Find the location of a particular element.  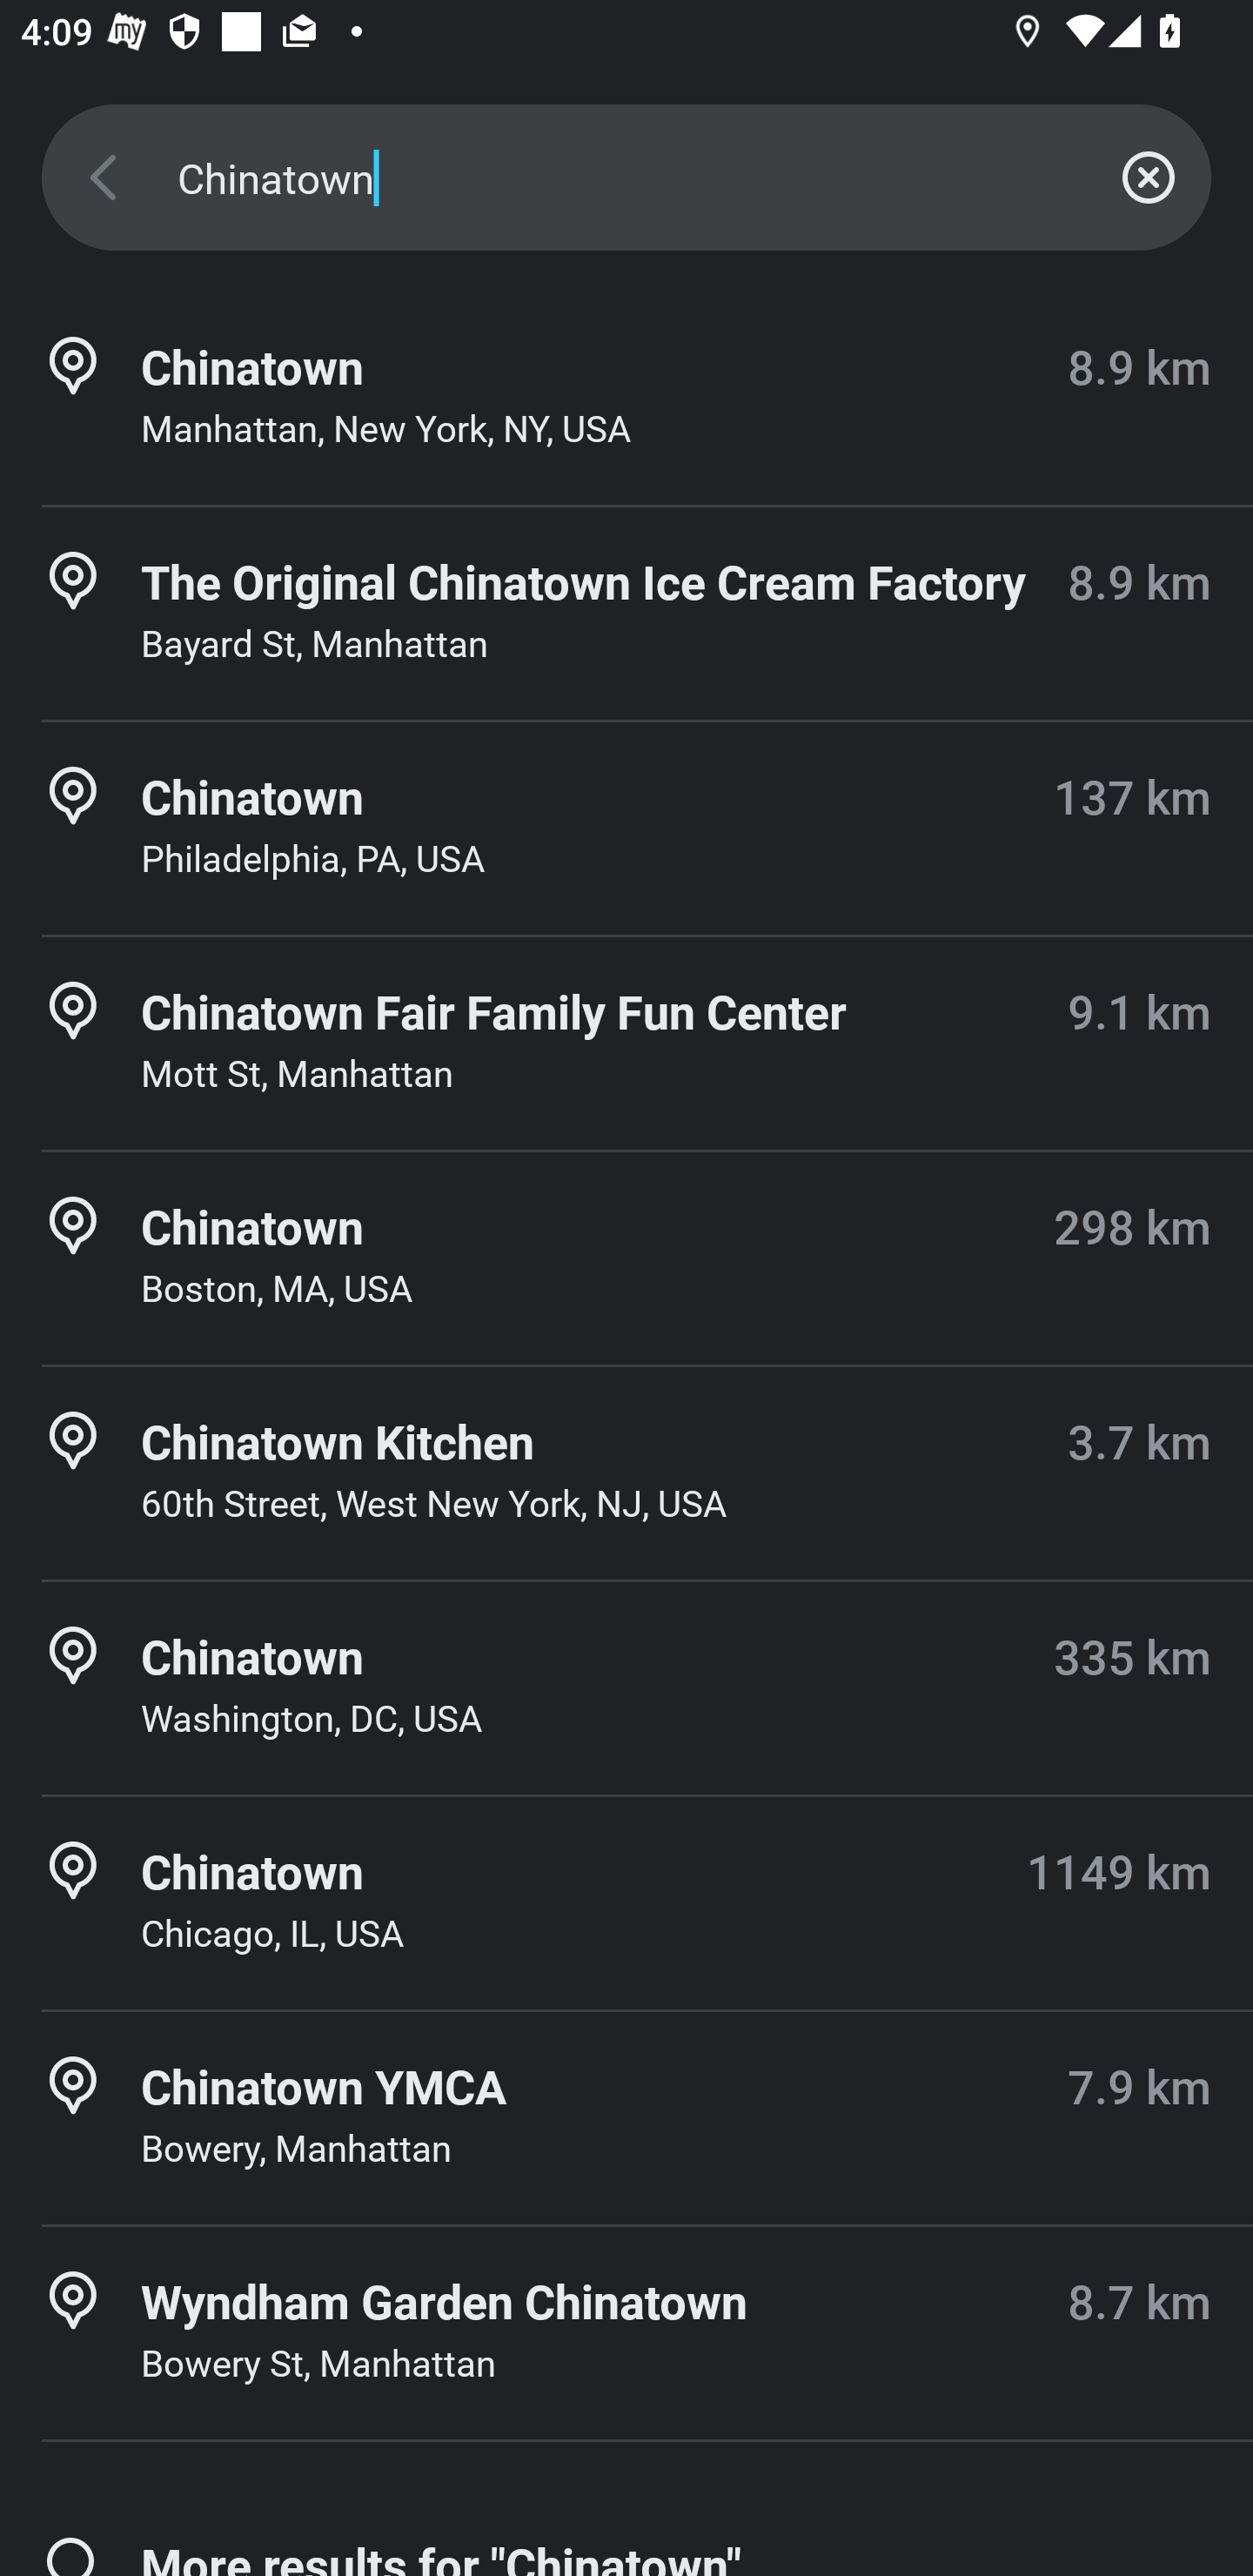

Chinatown 137 km Philadelphia, PA, USA is located at coordinates (626, 828).